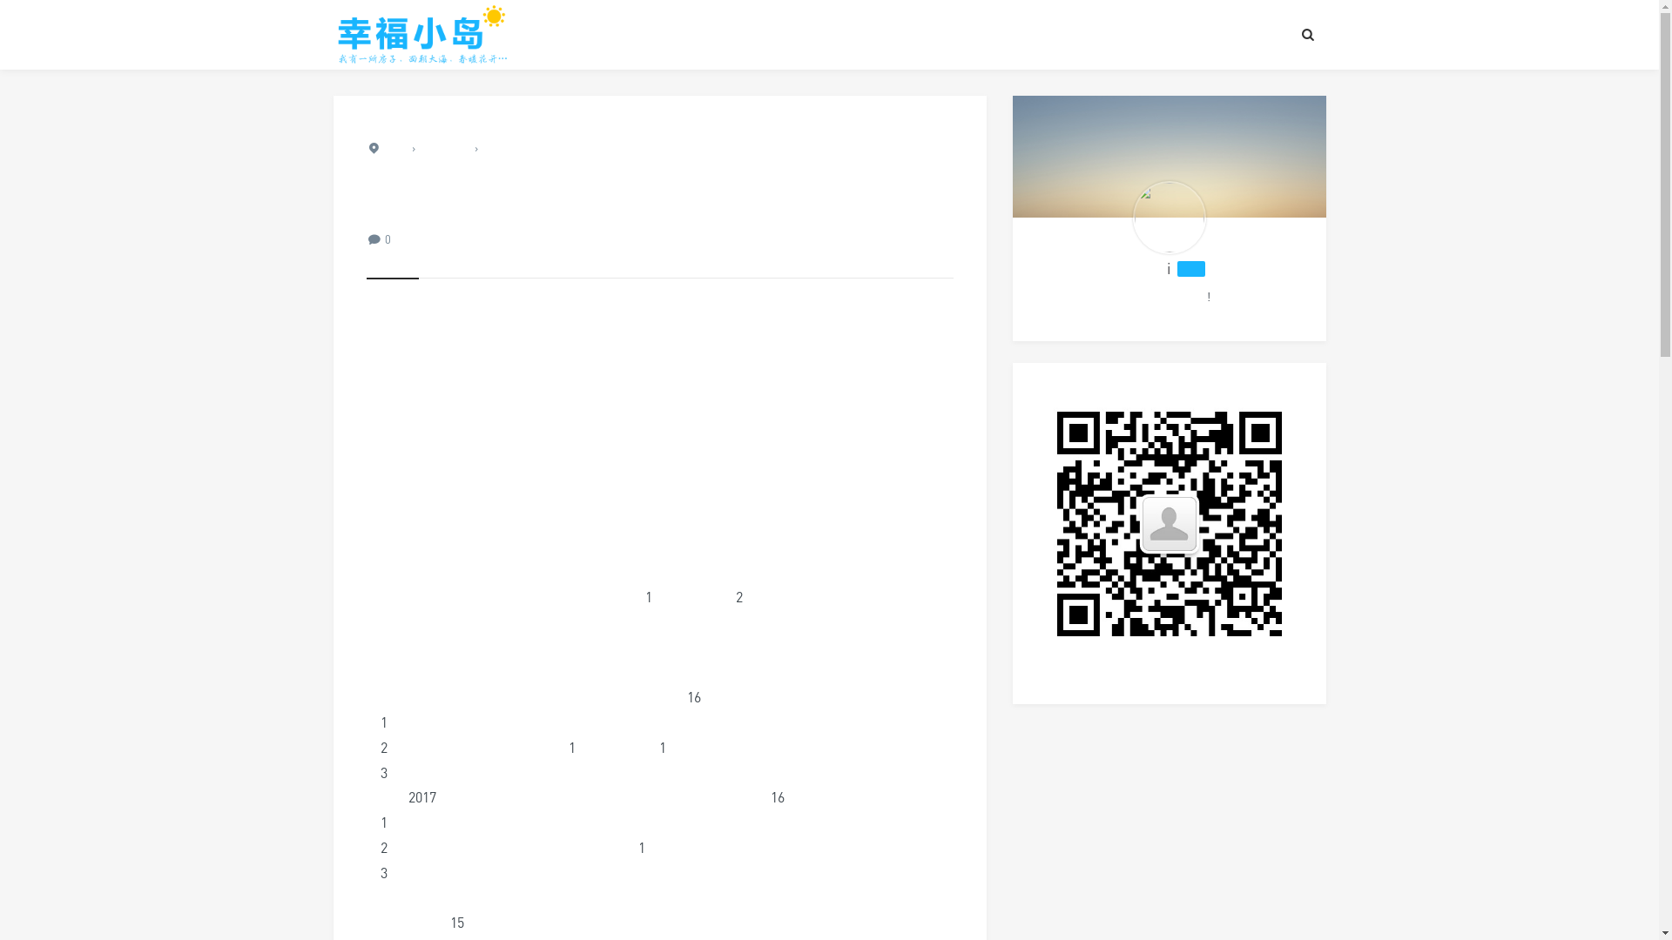 The height and width of the screenshot is (940, 1672). Describe the element at coordinates (388, 239) in the screenshot. I see `0` at that location.